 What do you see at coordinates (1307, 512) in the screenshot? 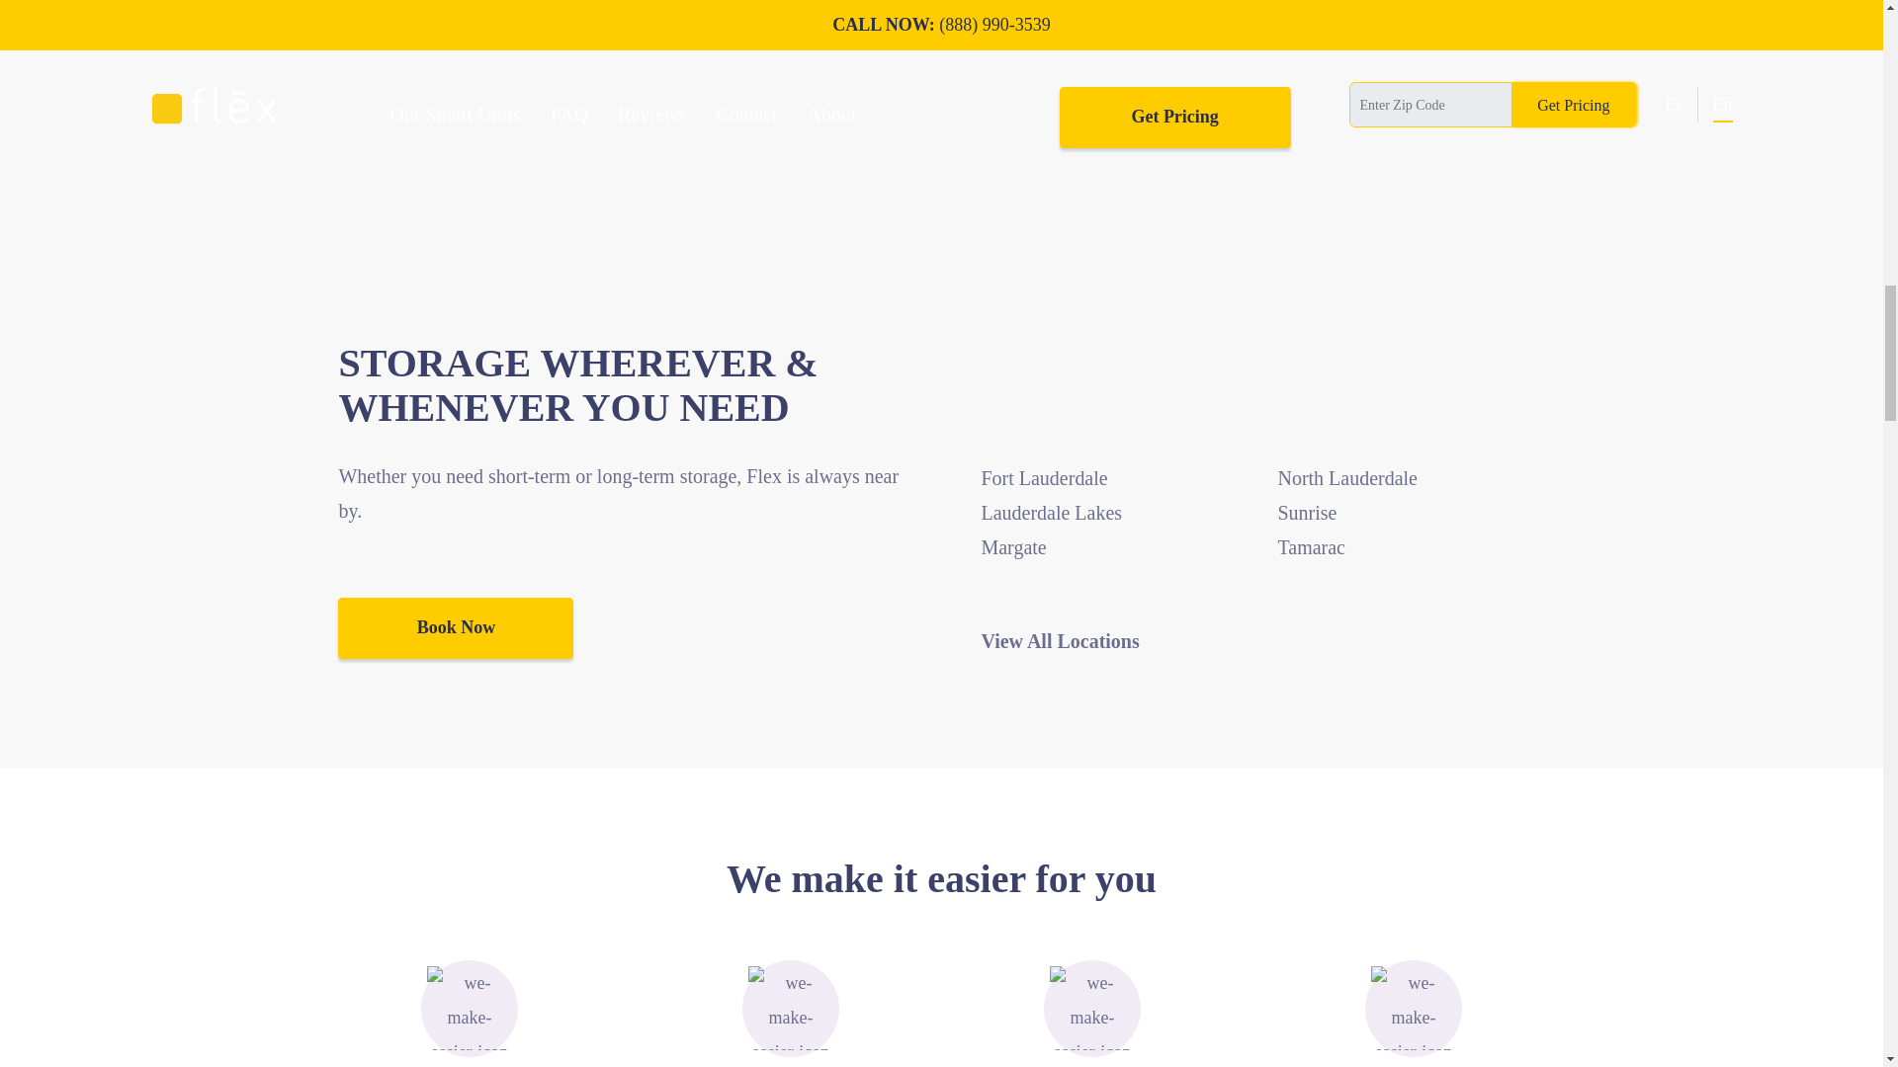
I see `Sunrise` at bounding box center [1307, 512].